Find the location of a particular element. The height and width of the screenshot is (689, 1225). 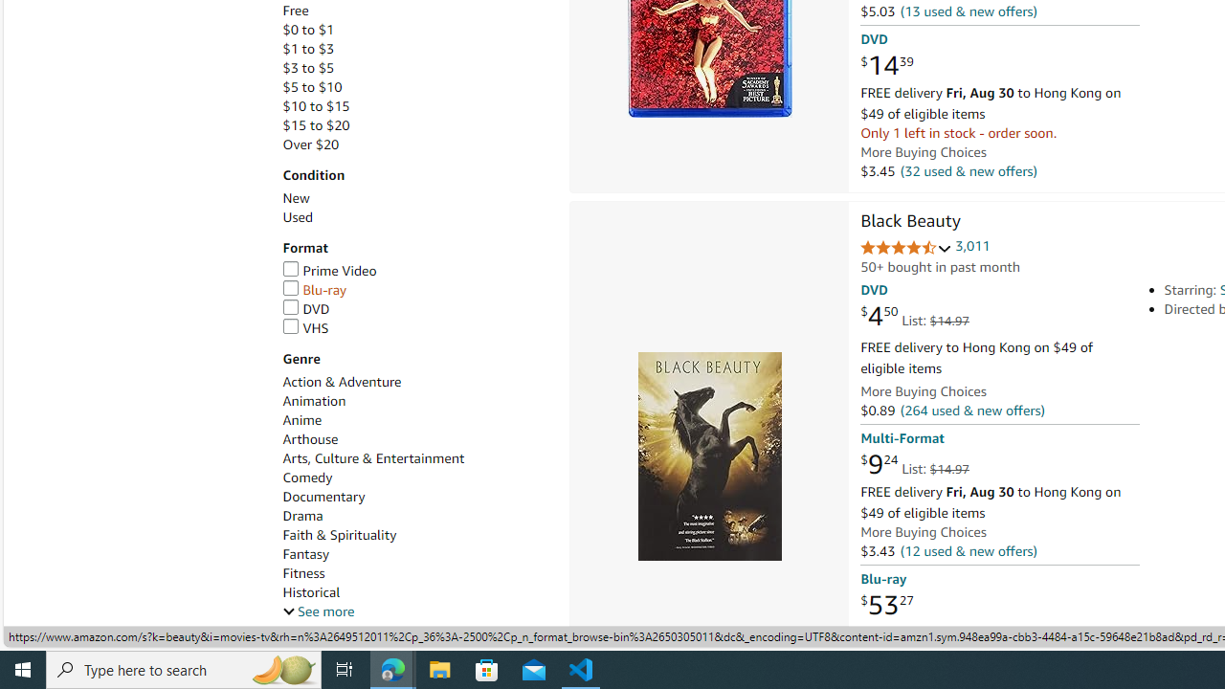

Faith & Spirituality is located at coordinates (415, 535).